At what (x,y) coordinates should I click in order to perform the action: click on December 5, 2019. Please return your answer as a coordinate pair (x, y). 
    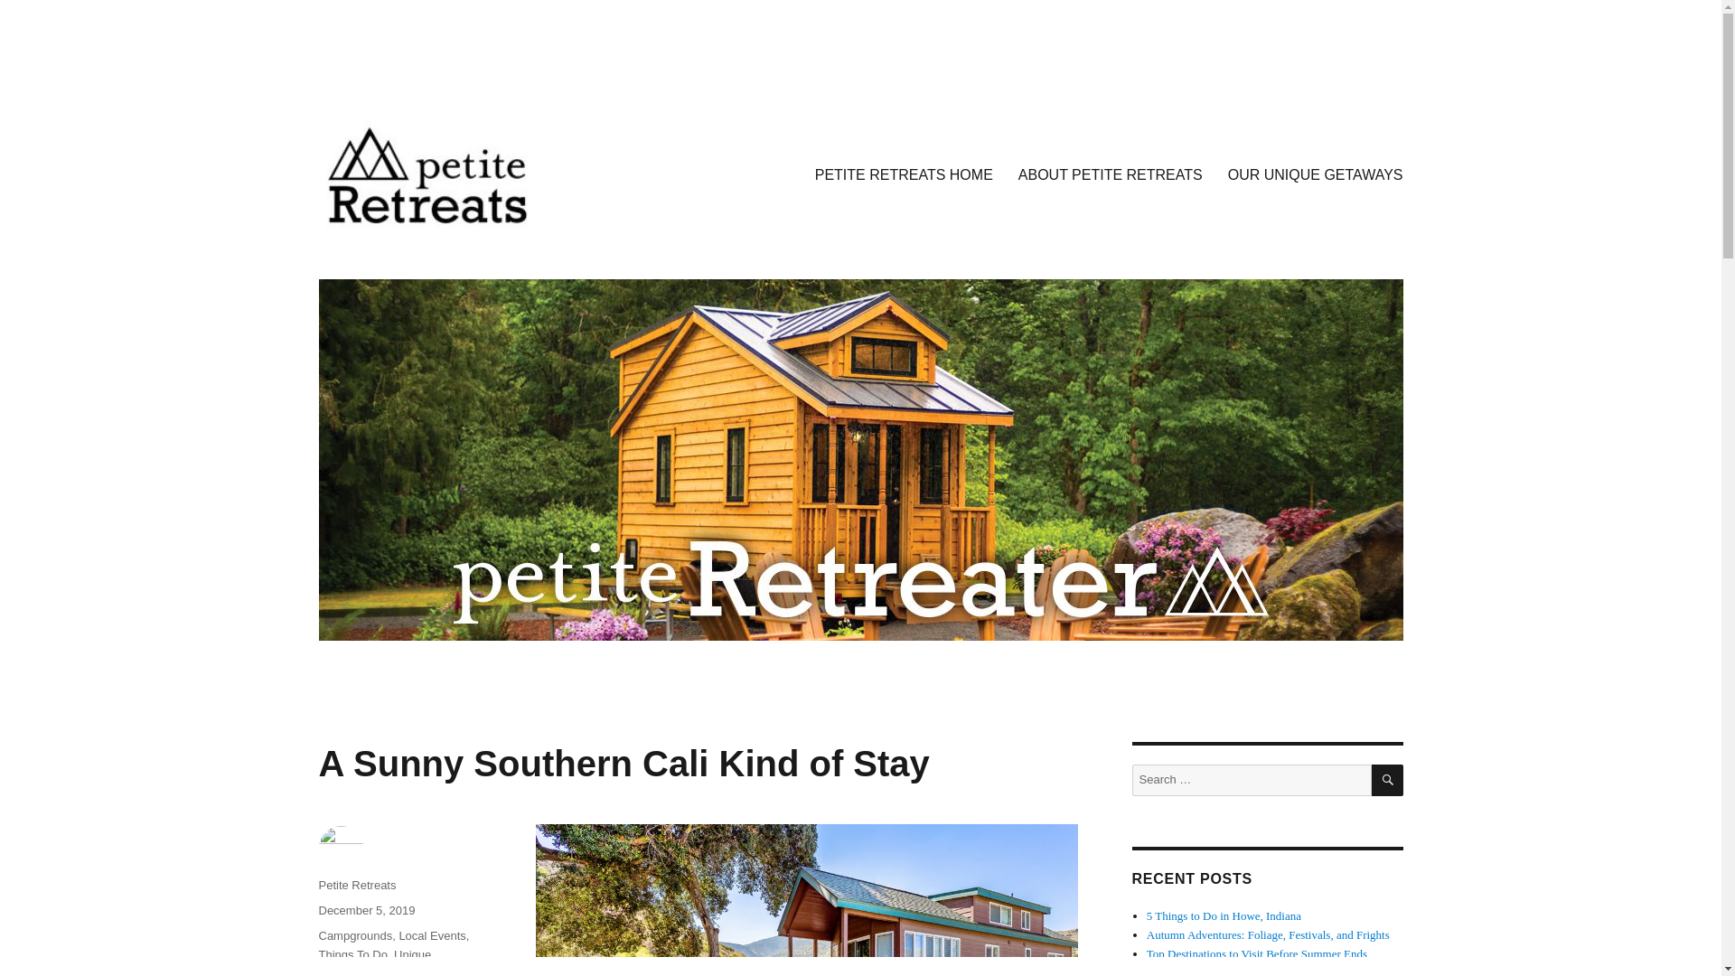
    Looking at the image, I should click on (365, 911).